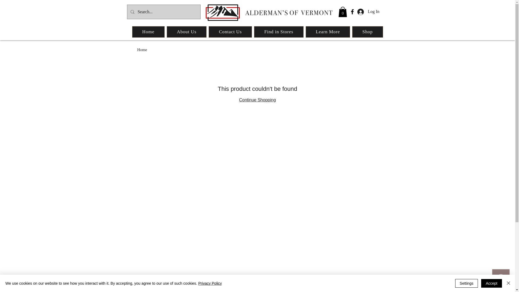  Describe the element at coordinates (210, 283) in the screenshot. I see `Privacy Policy` at that location.